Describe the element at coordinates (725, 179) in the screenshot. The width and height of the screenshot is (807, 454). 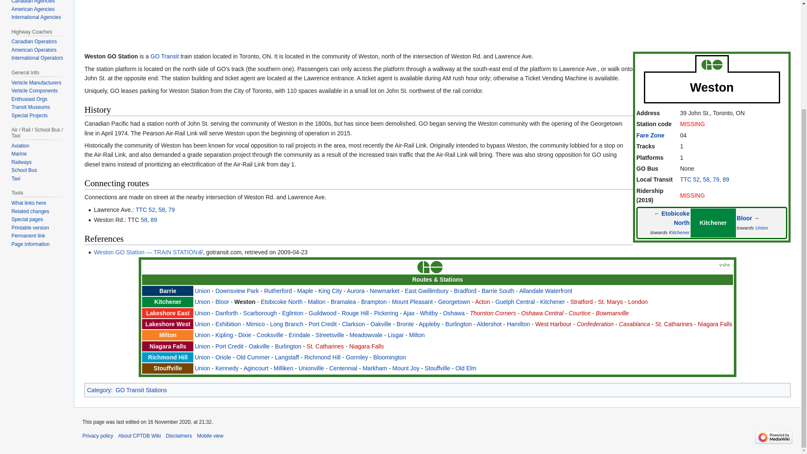
I see `89` at that location.